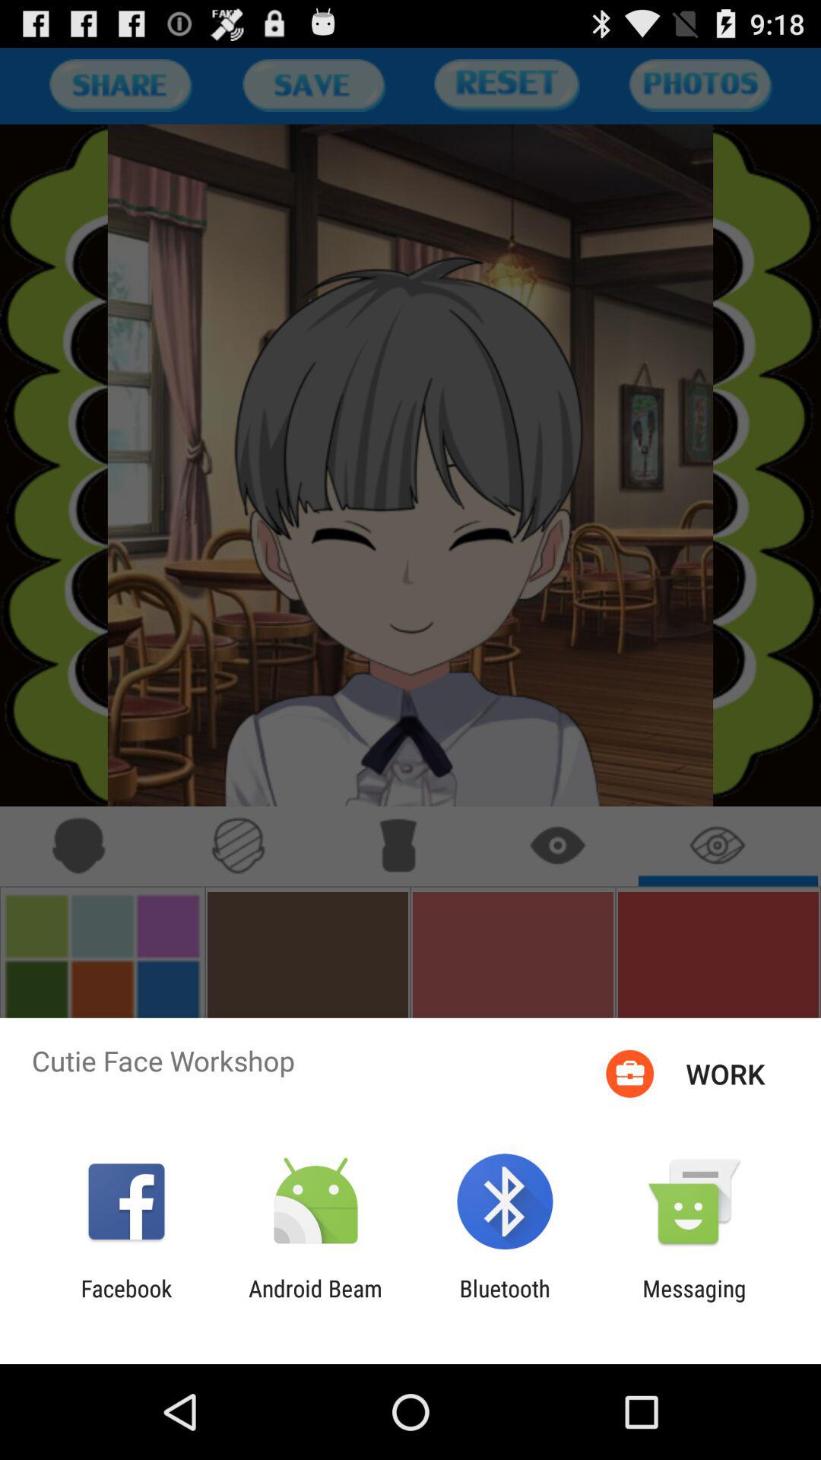 The height and width of the screenshot is (1460, 821). Describe the element at coordinates (694, 1302) in the screenshot. I see `press the app to the right of bluetooth app` at that location.